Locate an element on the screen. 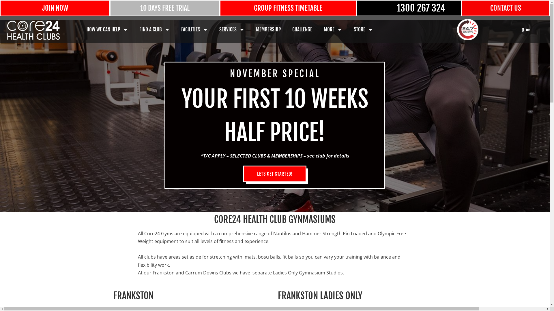 Image resolution: width=554 pixels, height=311 pixels. CONTACT US is located at coordinates (506, 8).